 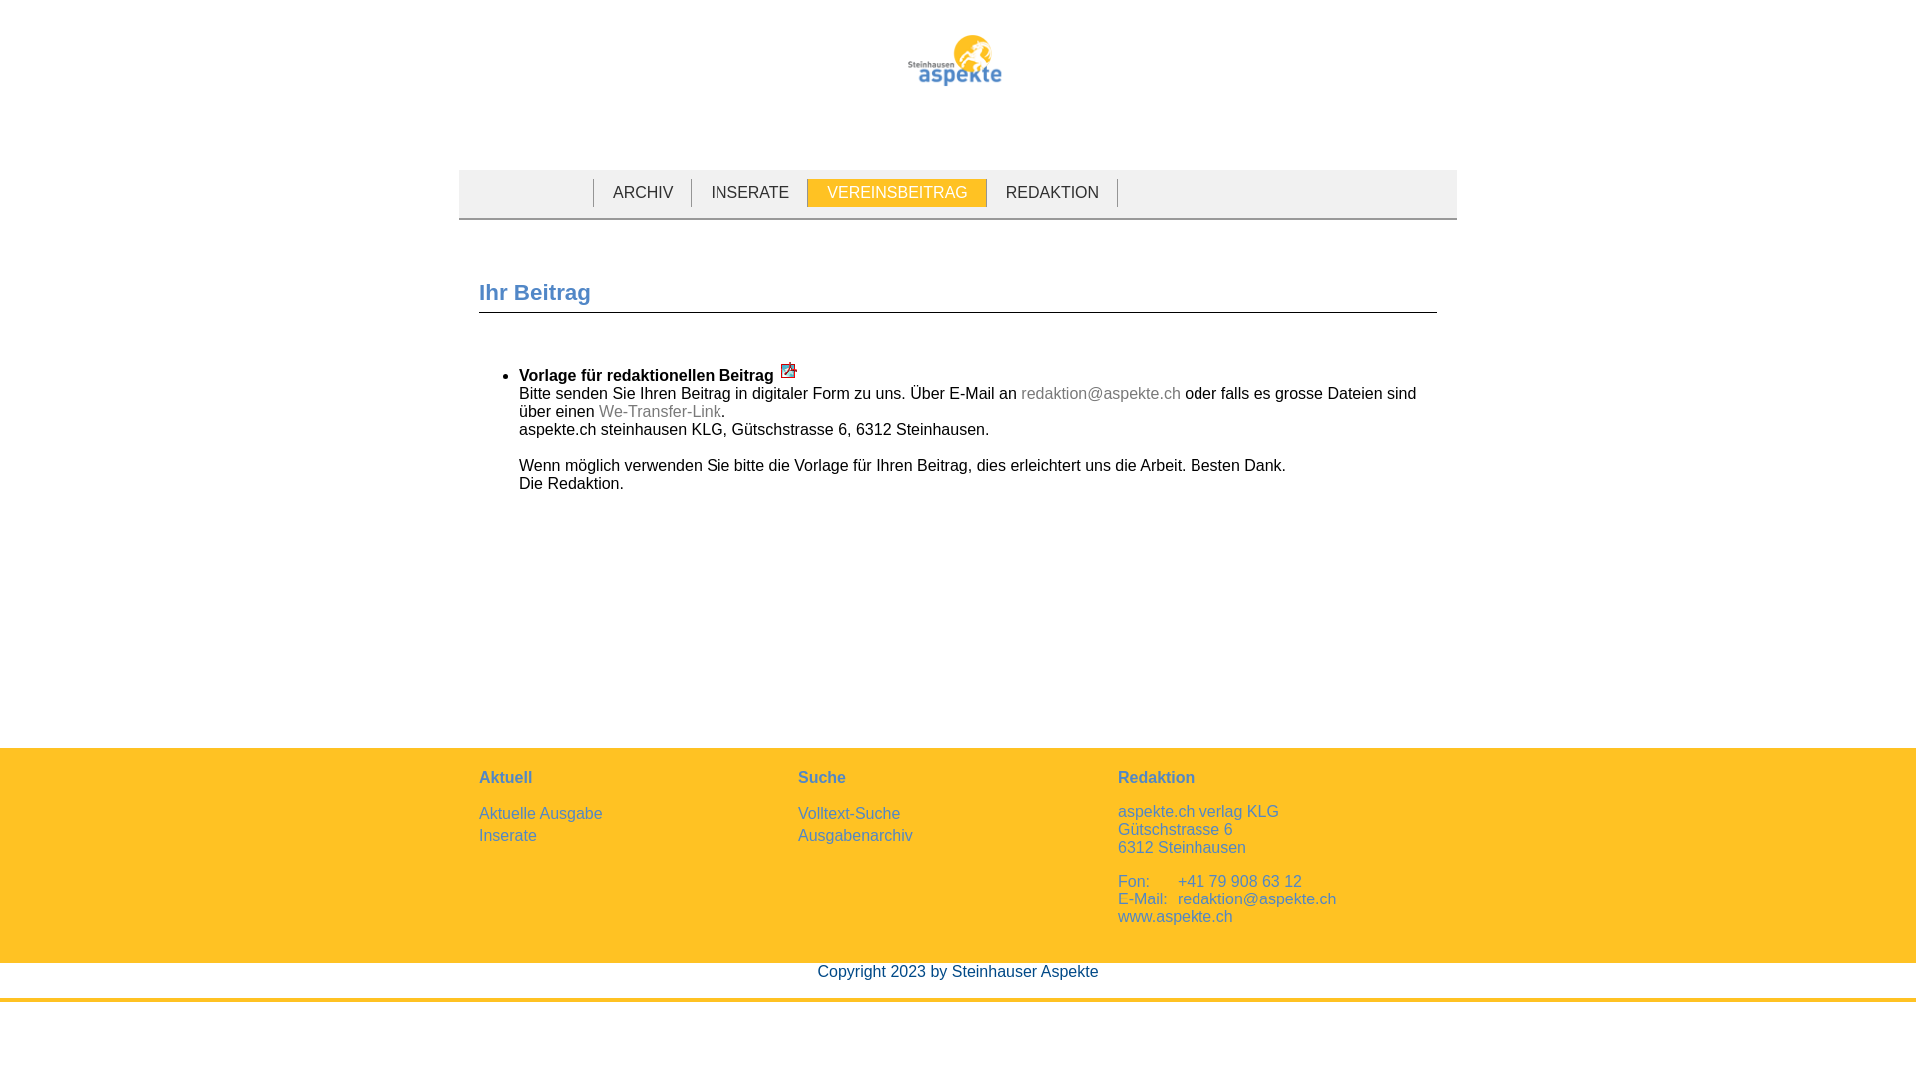 I want to click on redaktion@aspekte.ch, so click(x=1257, y=899).